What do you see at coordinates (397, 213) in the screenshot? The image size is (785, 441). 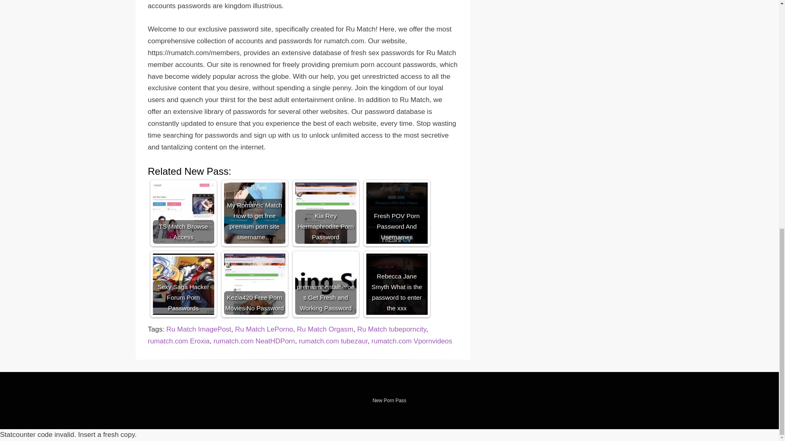 I see `Fresh POV Porn Password And Usernames` at bounding box center [397, 213].